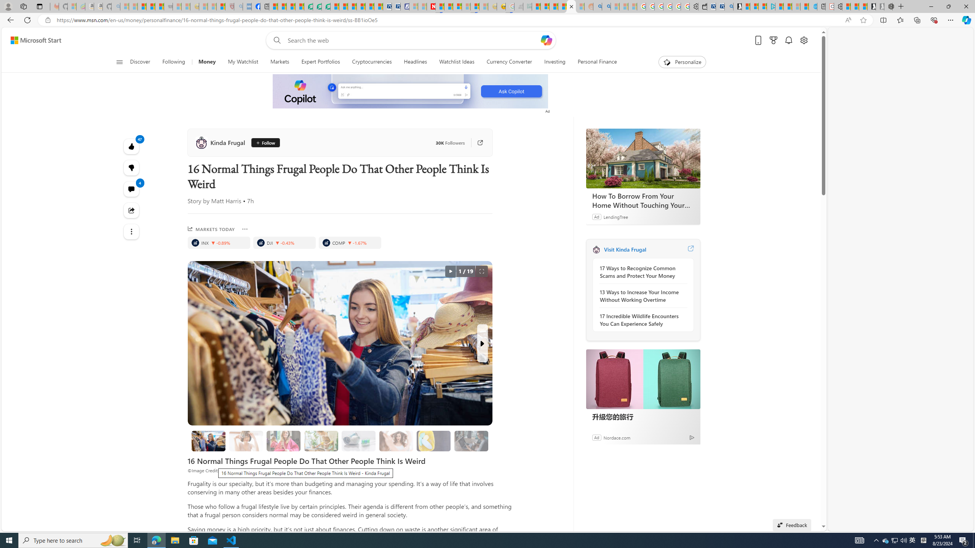  What do you see at coordinates (308, 6) in the screenshot?
I see `LendingTree - Compare Lenders` at bounding box center [308, 6].